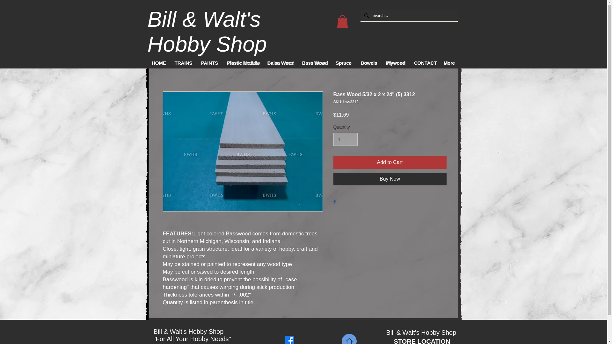  What do you see at coordinates (183, 63) in the screenshot?
I see `TRAINS` at bounding box center [183, 63].